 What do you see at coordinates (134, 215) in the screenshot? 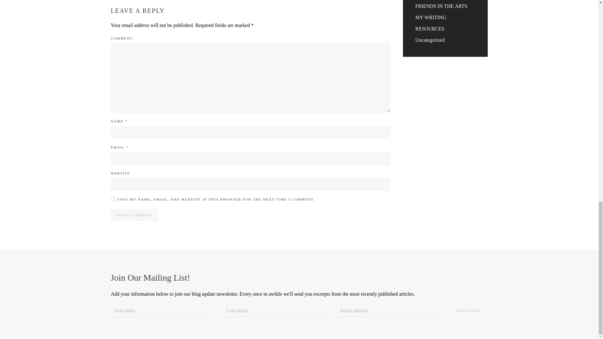
I see `POST COMMENT` at bounding box center [134, 215].